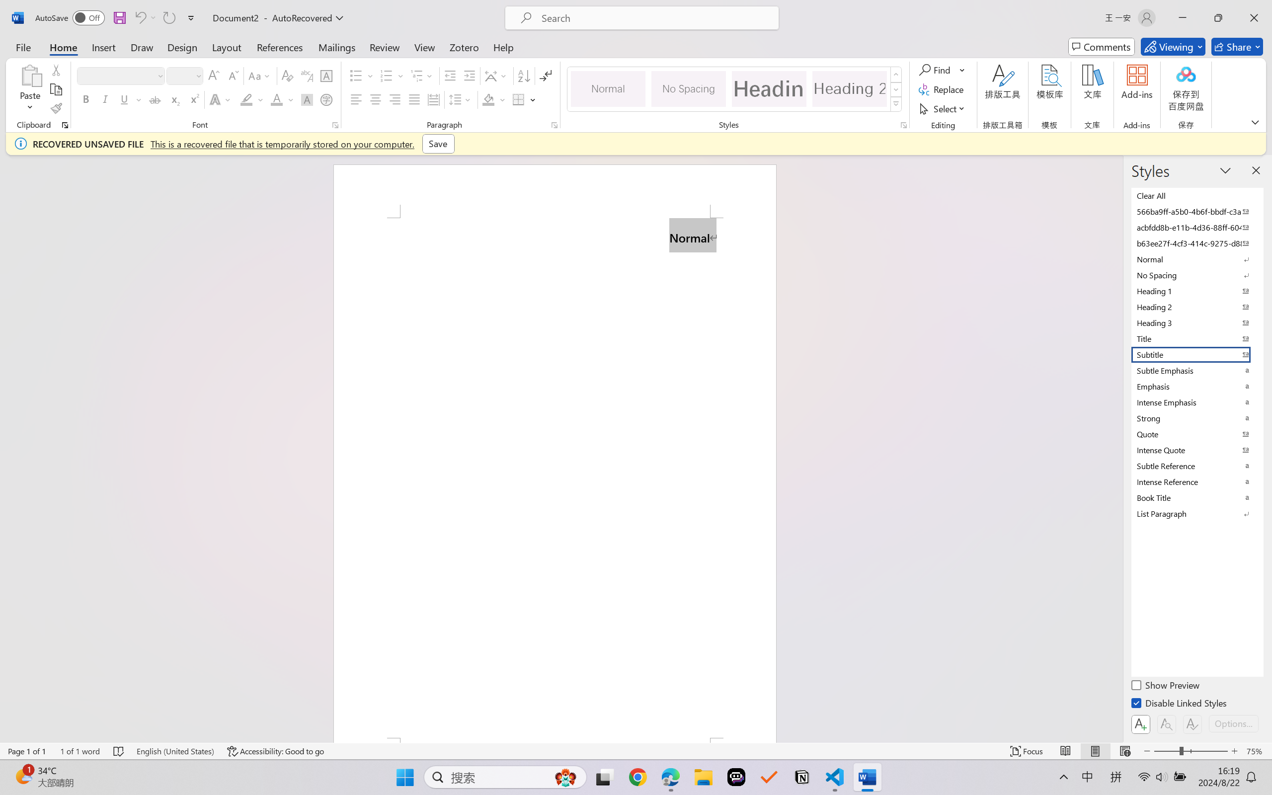 The height and width of the screenshot is (795, 1272). I want to click on Font..., so click(335, 125).